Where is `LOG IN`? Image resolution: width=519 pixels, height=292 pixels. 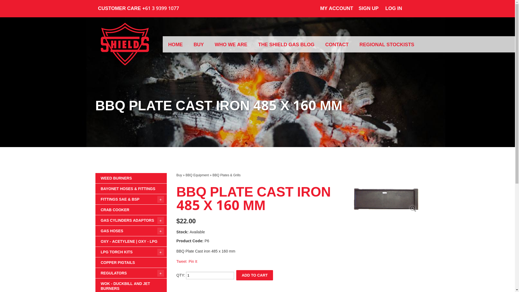
LOG IN is located at coordinates (397, 8).